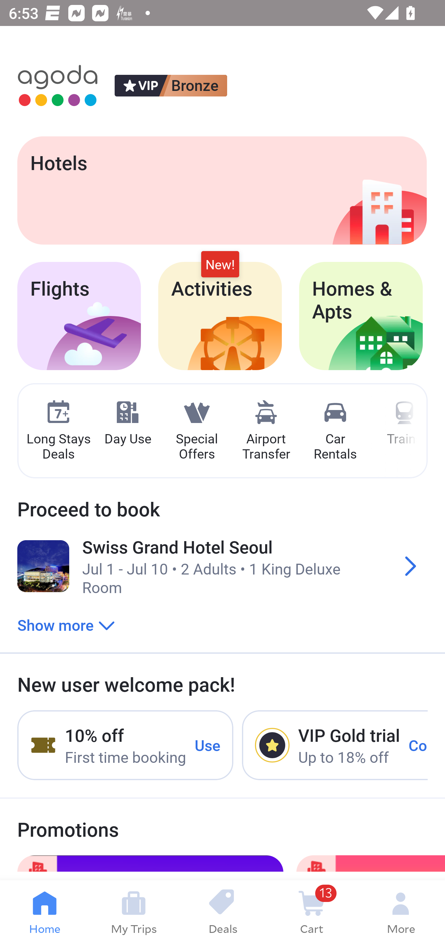  What do you see at coordinates (266, 431) in the screenshot?
I see `Airport Transfer` at bounding box center [266, 431].